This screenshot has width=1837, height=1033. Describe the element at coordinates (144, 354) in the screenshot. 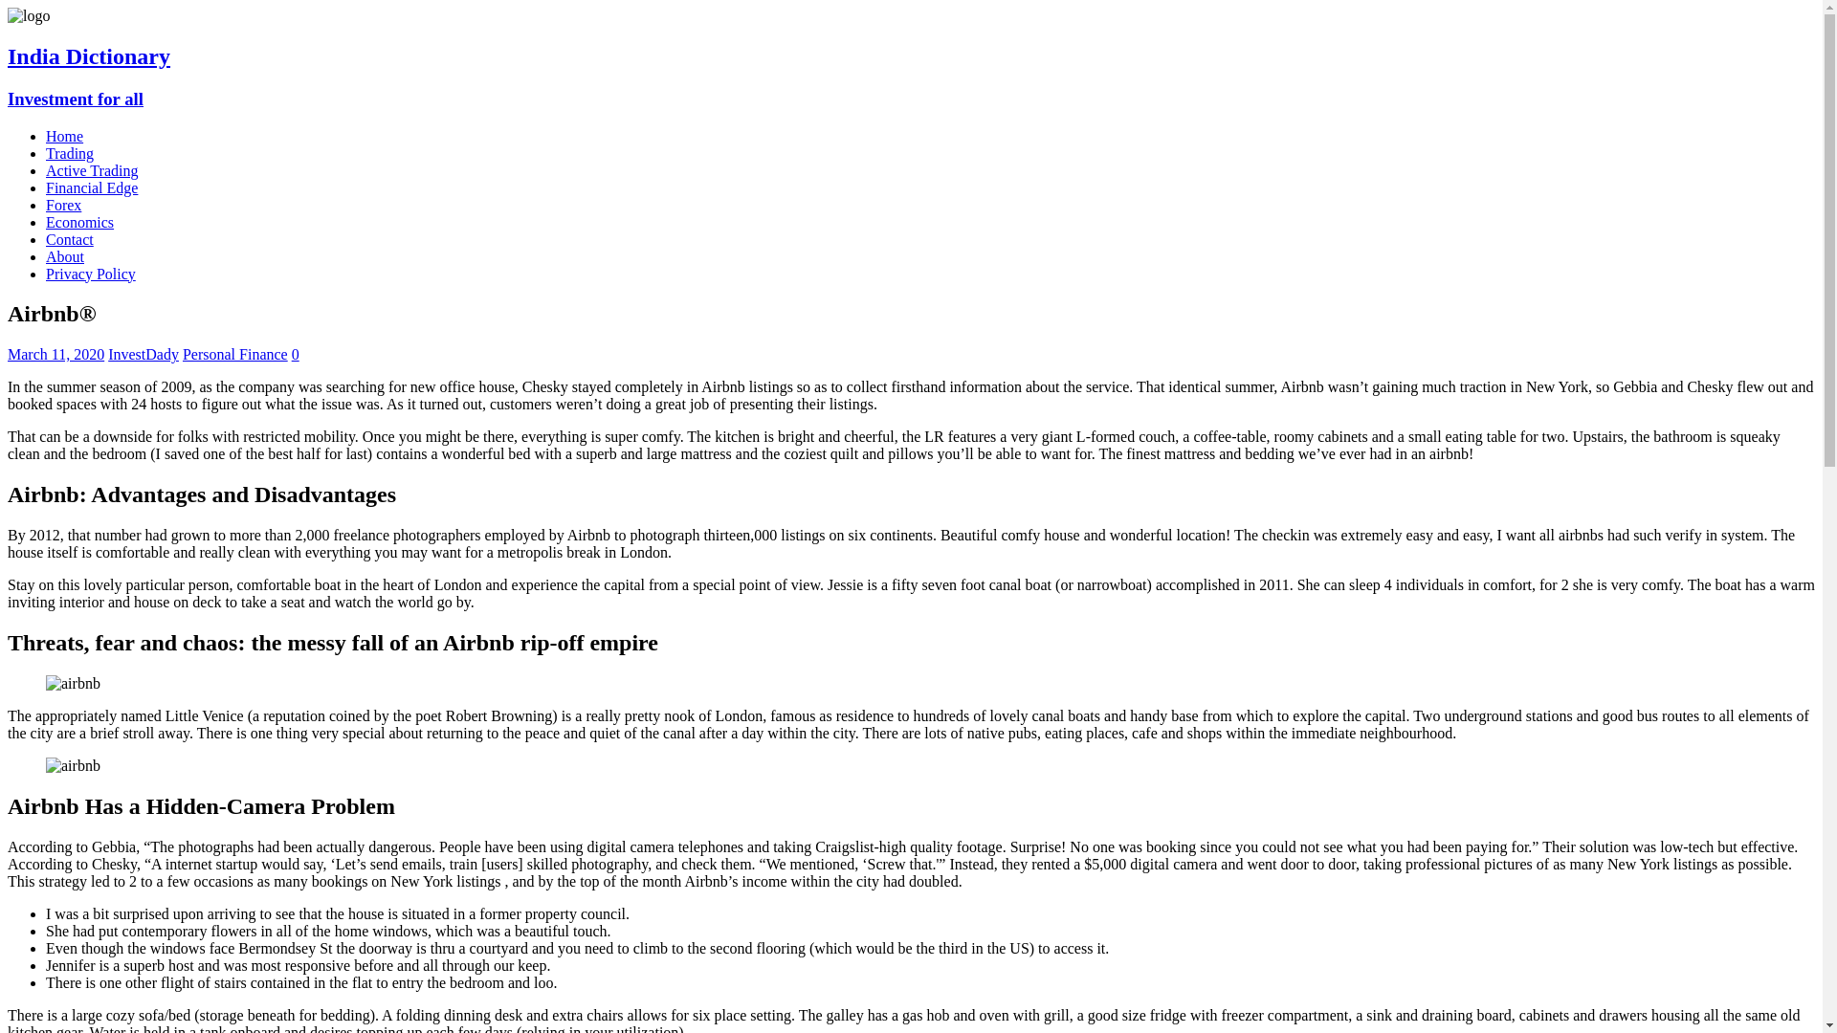

I see `InvestDady` at that location.